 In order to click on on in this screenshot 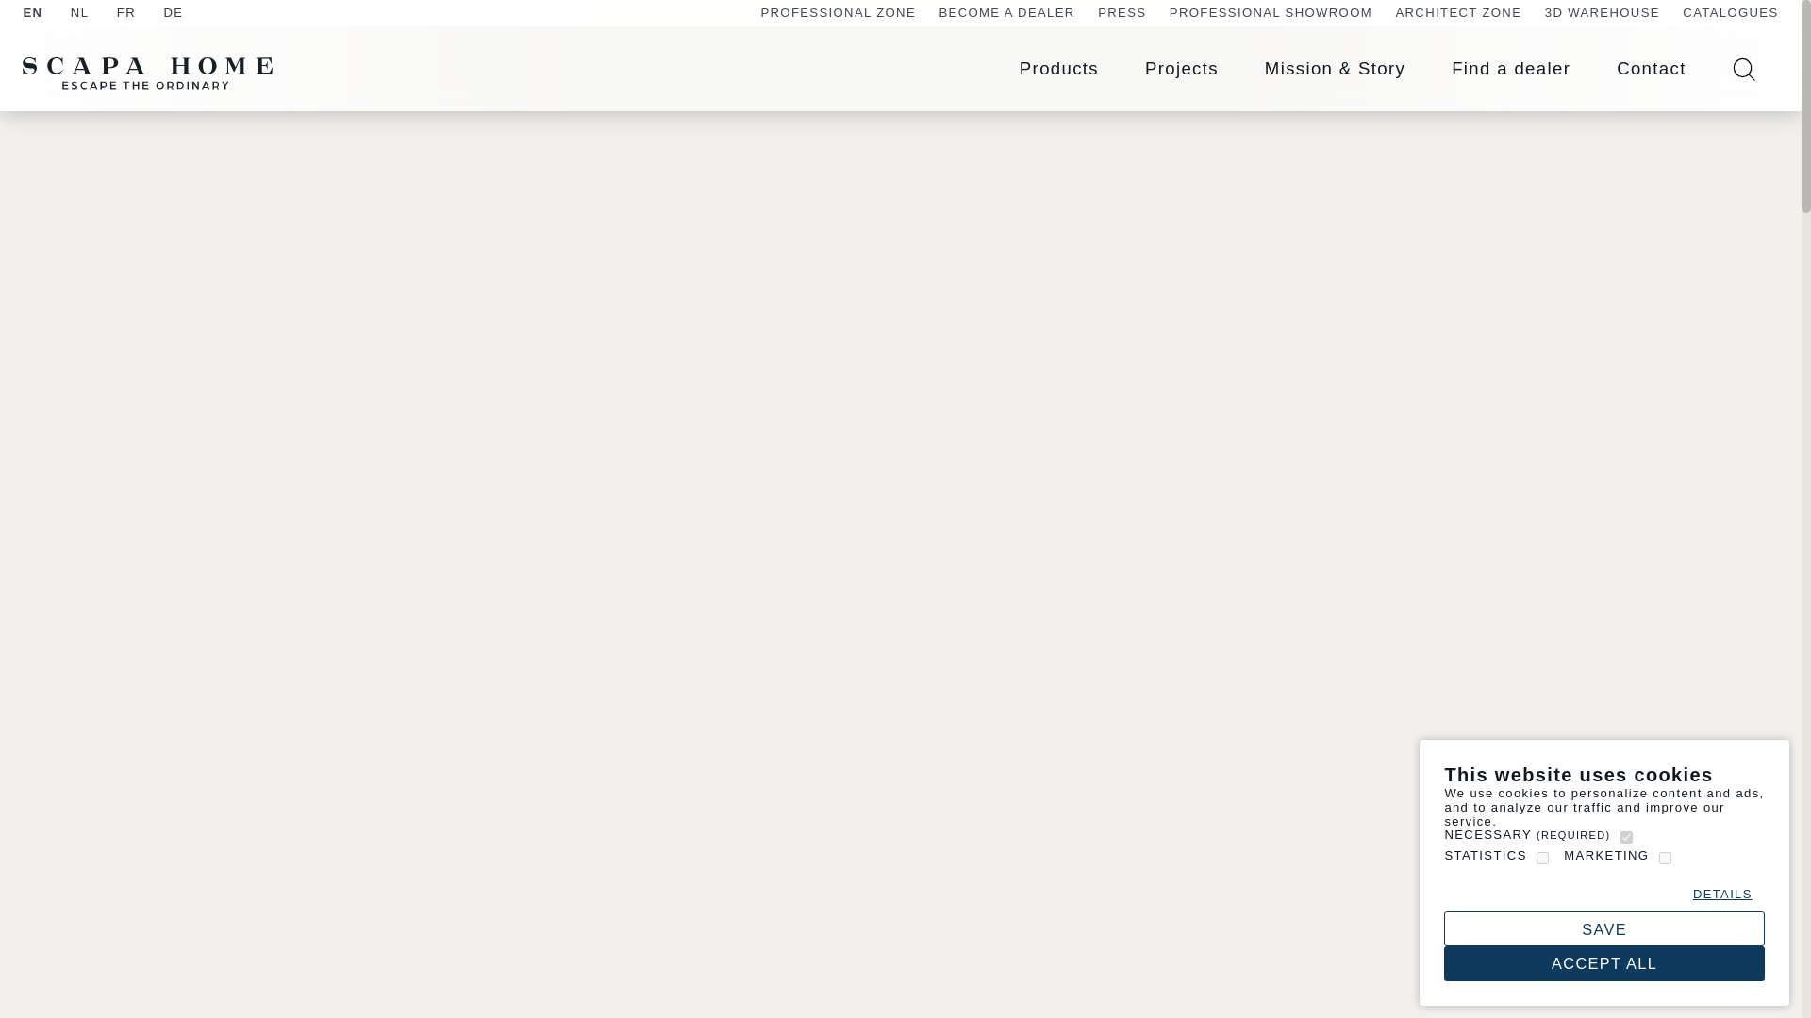, I will do `click(1541, 858)`.